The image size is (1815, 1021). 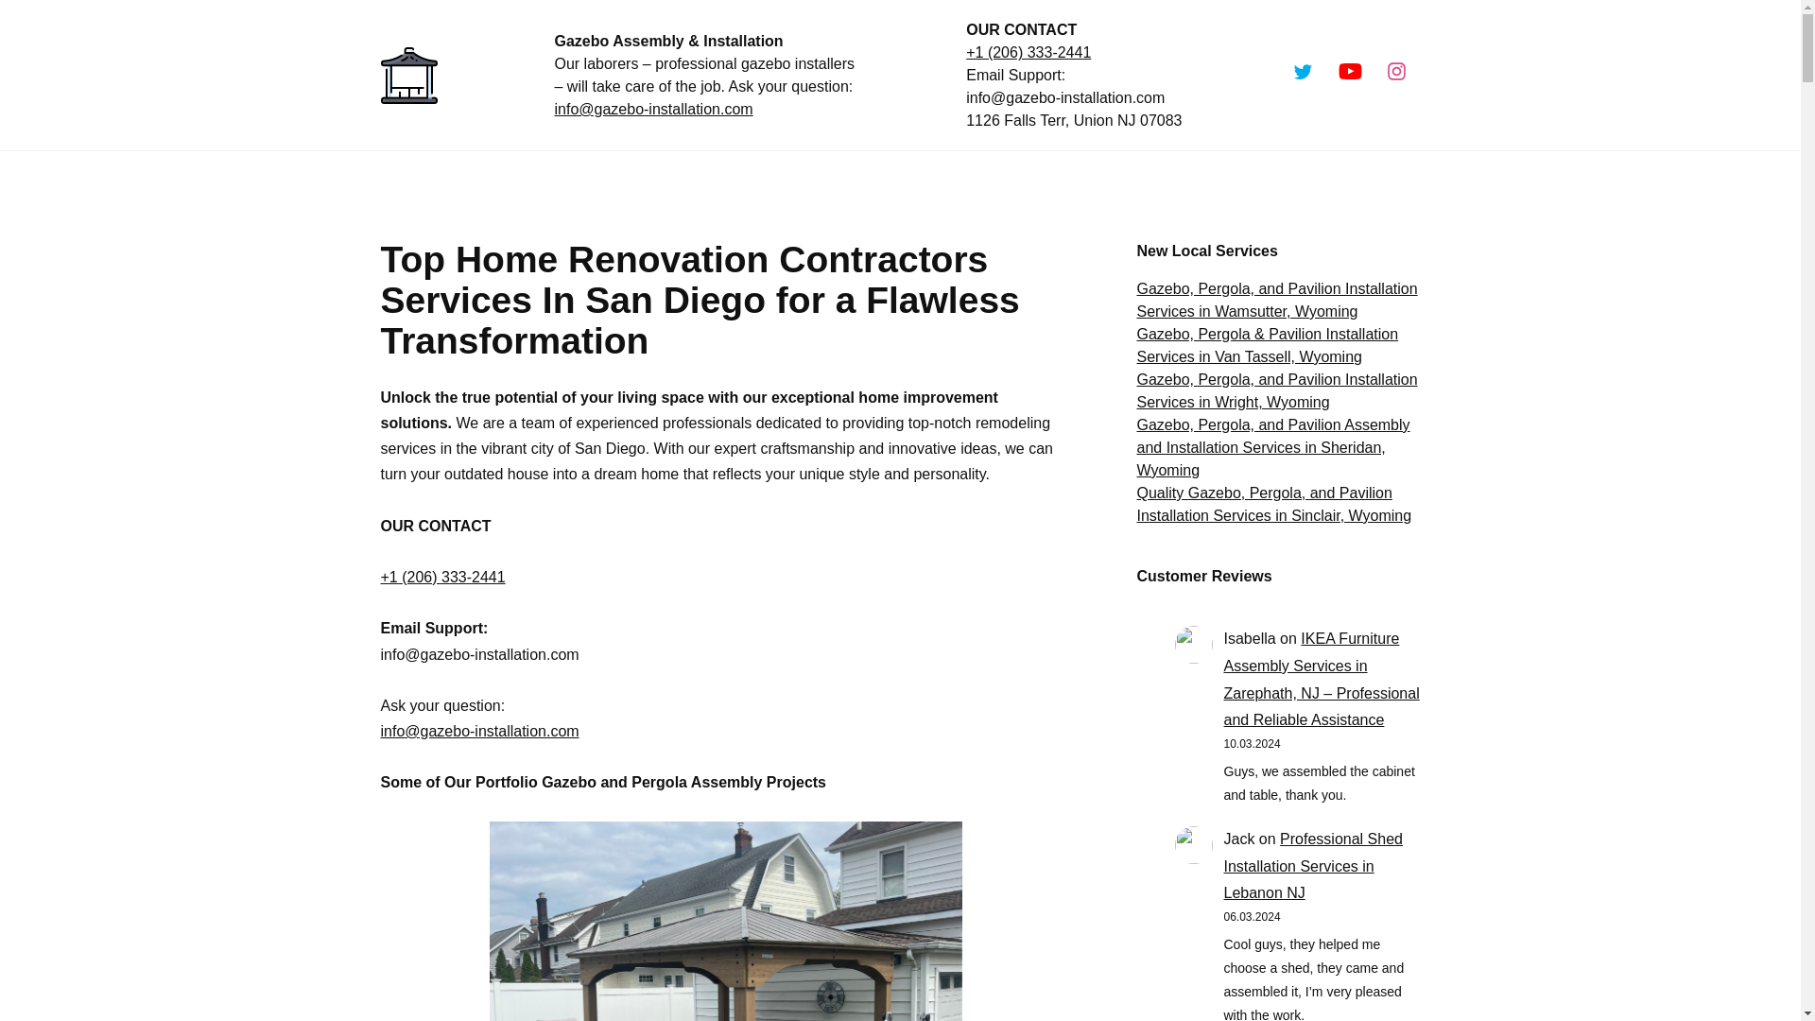 What do you see at coordinates (972, 181) in the screenshot?
I see `PORTFOLIO` at bounding box center [972, 181].